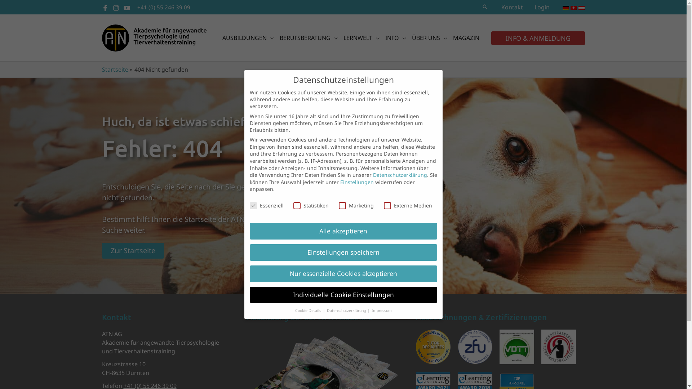  Describe the element at coordinates (361, 38) in the screenshot. I see `LERNWELT` at that location.